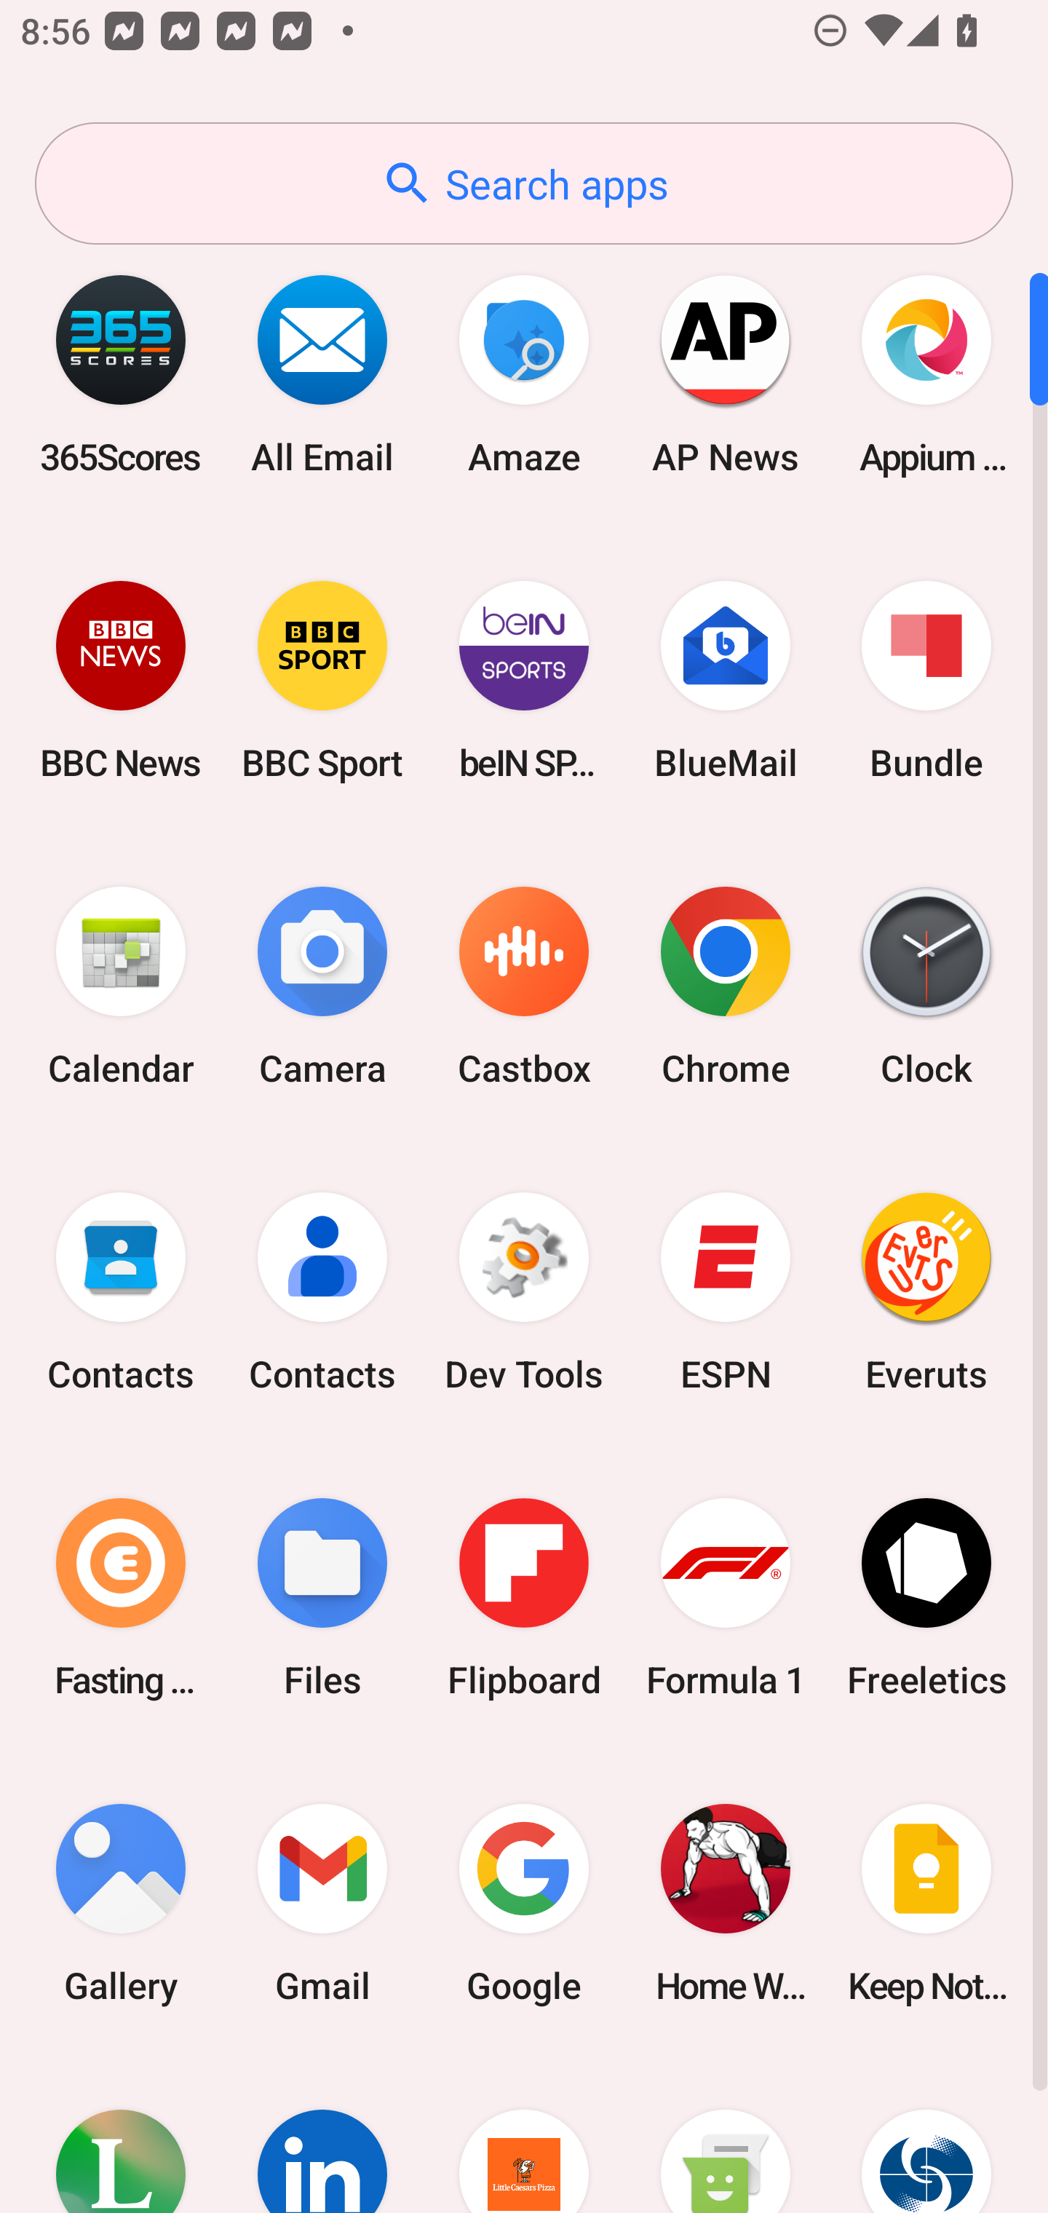 This screenshot has width=1048, height=2213. I want to click on beIN SPORTS, so click(524, 680).